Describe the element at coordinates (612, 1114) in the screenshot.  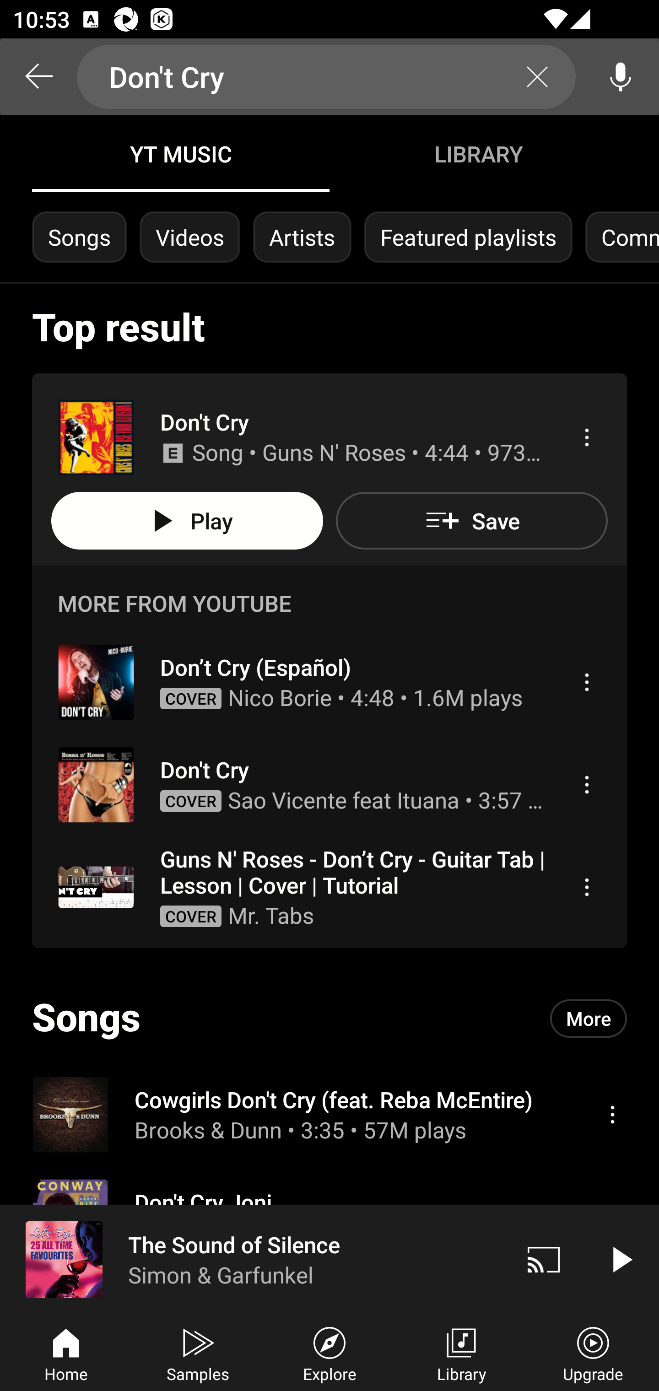
I see `Menu` at that location.